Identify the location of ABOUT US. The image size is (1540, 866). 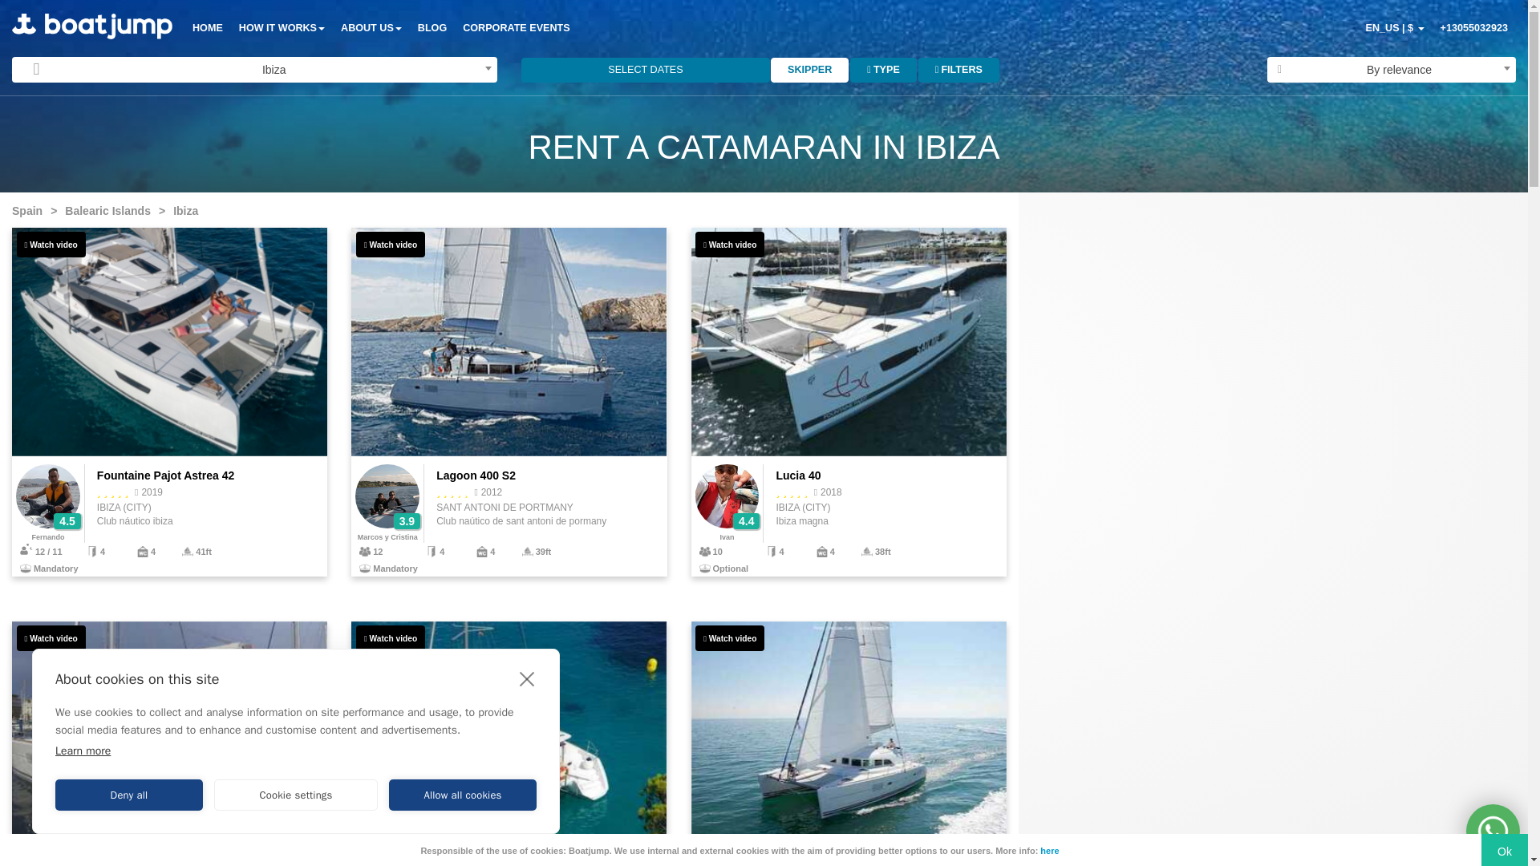
(371, 29).